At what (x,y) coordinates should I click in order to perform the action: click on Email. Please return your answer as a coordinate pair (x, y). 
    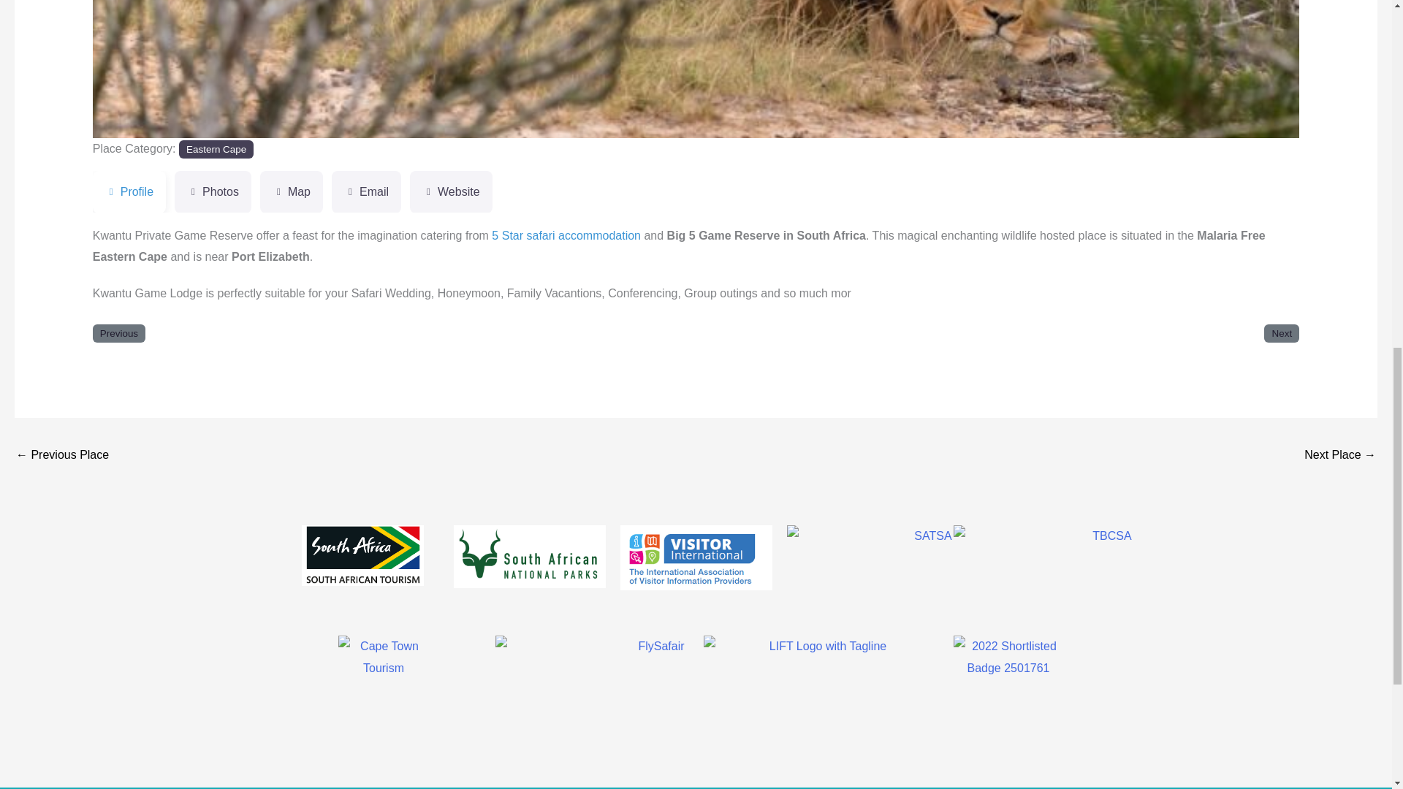
    Looking at the image, I should click on (366, 191).